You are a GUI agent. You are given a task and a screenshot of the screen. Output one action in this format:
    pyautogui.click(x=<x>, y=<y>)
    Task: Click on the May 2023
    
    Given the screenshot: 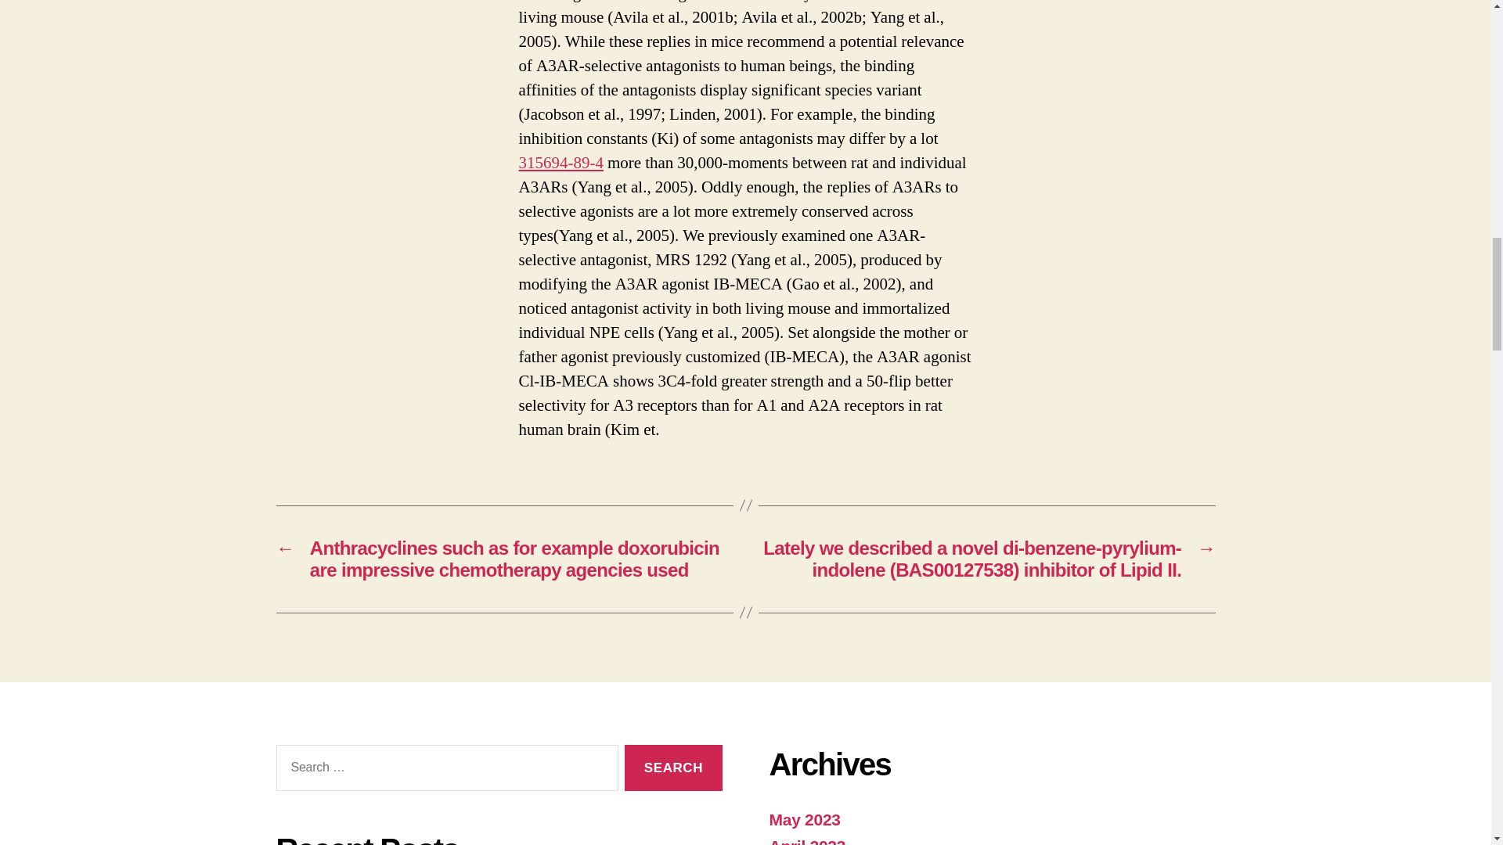 What is the action you would take?
    pyautogui.click(x=804, y=819)
    